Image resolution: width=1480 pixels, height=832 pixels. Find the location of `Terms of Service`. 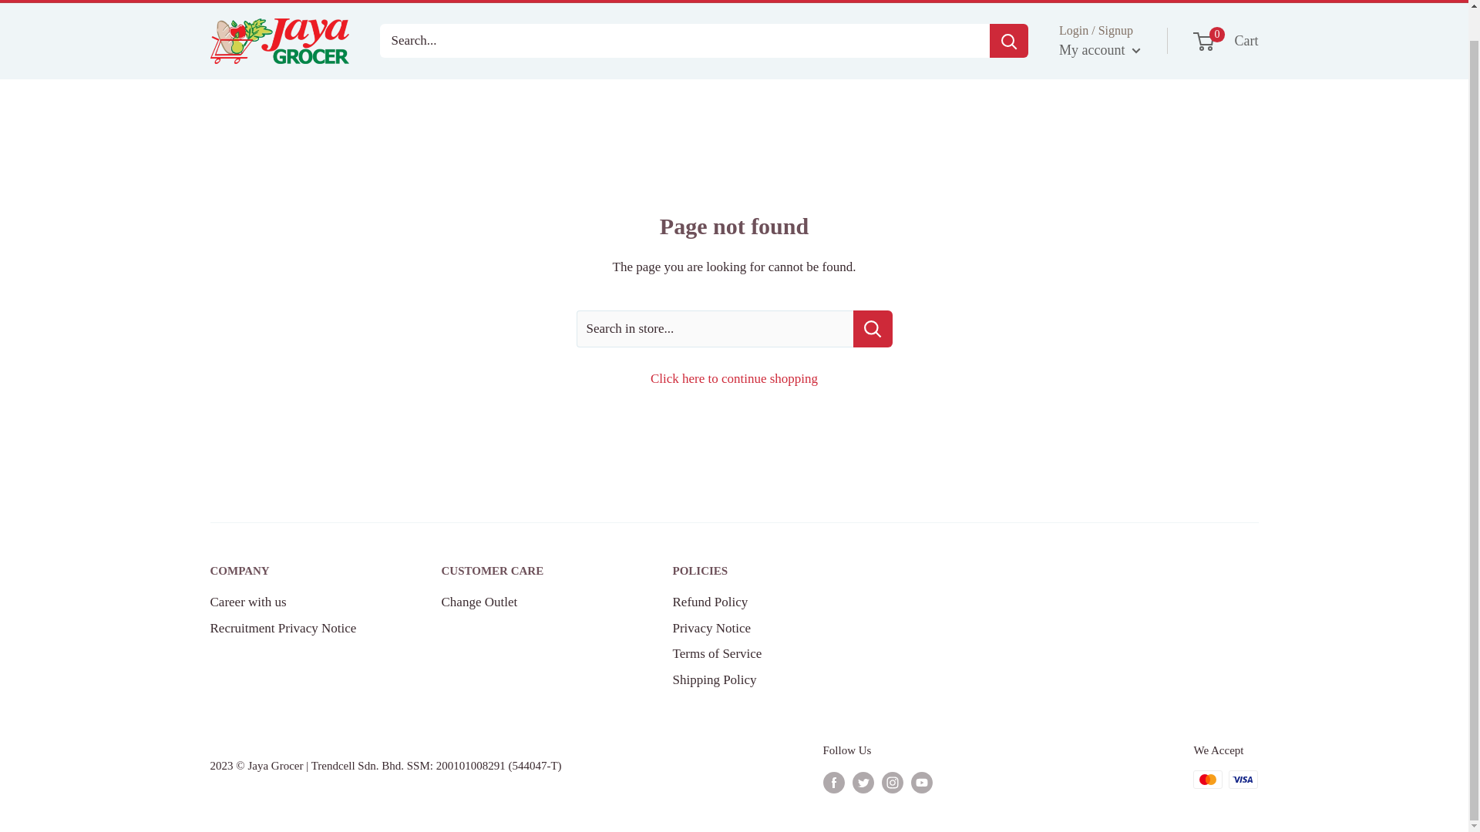

Terms of Service is located at coordinates (760, 653).